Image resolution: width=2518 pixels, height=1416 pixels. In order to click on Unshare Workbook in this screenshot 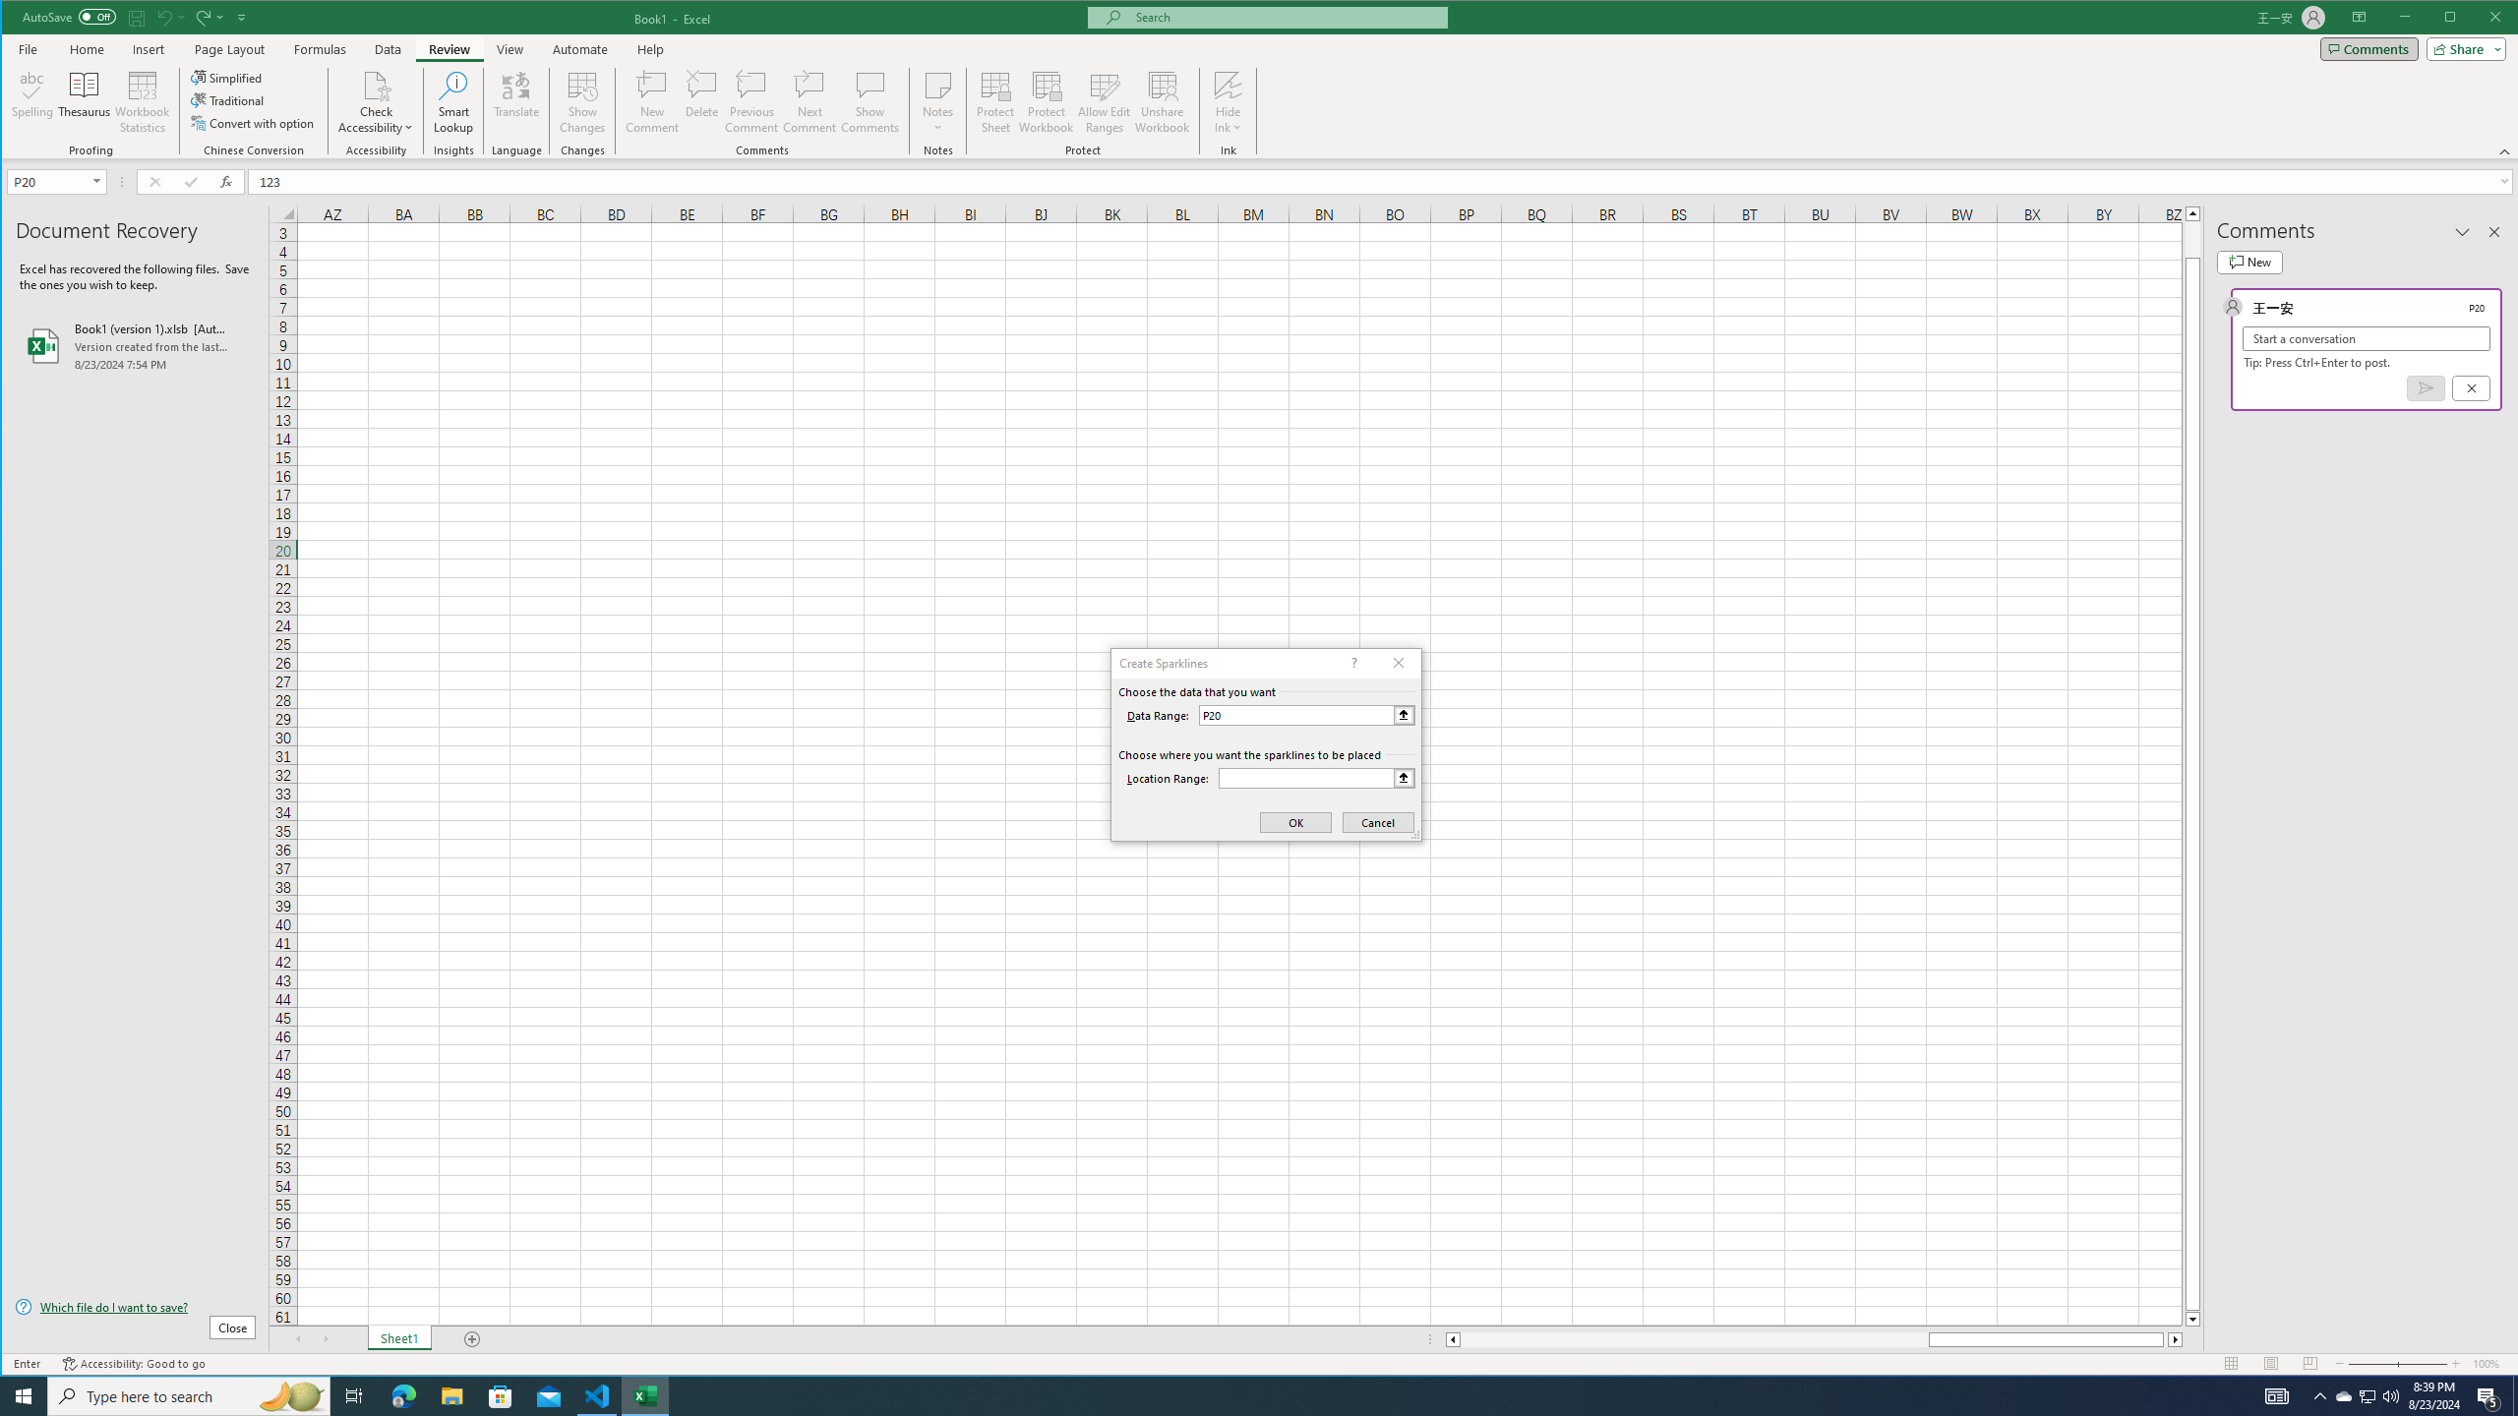, I will do `click(1162, 102)`.